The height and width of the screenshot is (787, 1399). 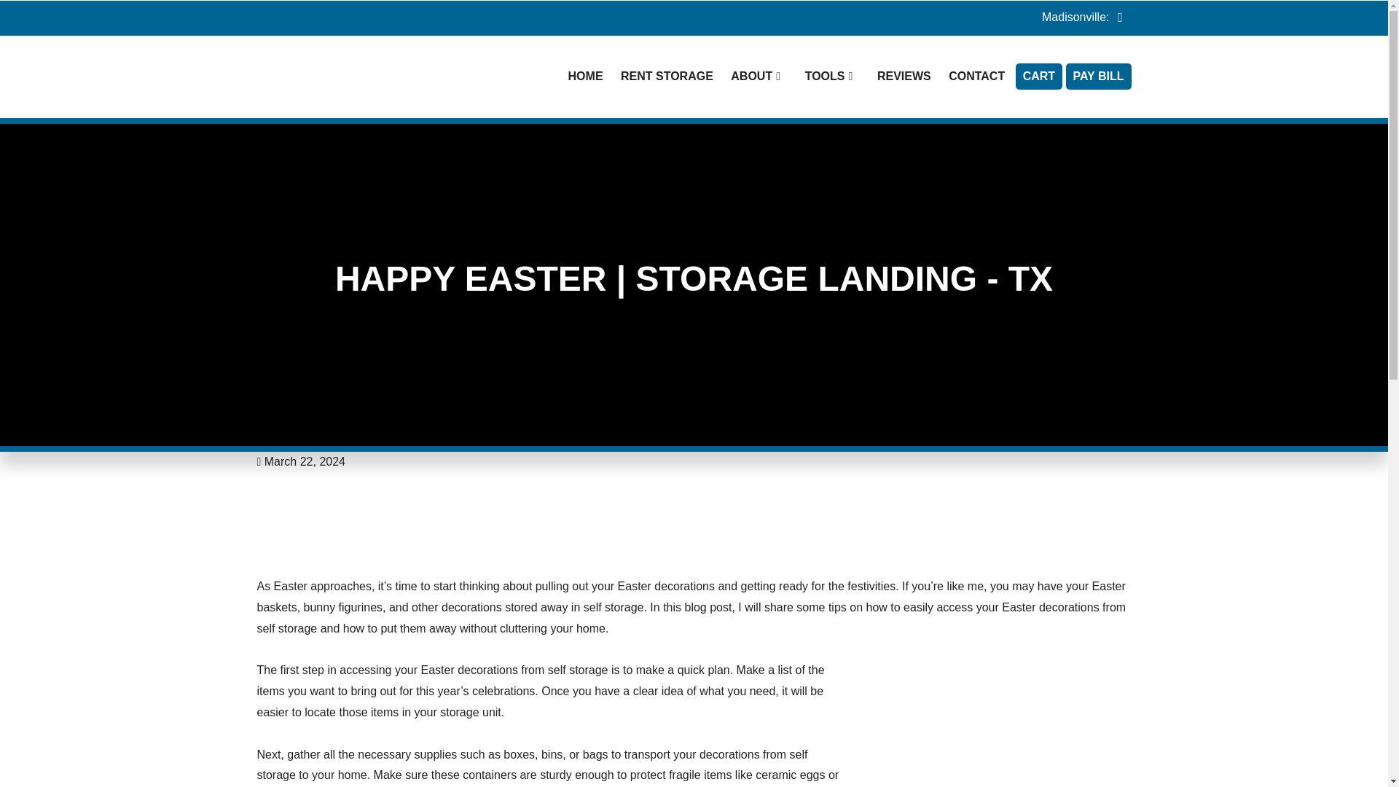 I want to click on CONTACT, so click(x=976, y=77).